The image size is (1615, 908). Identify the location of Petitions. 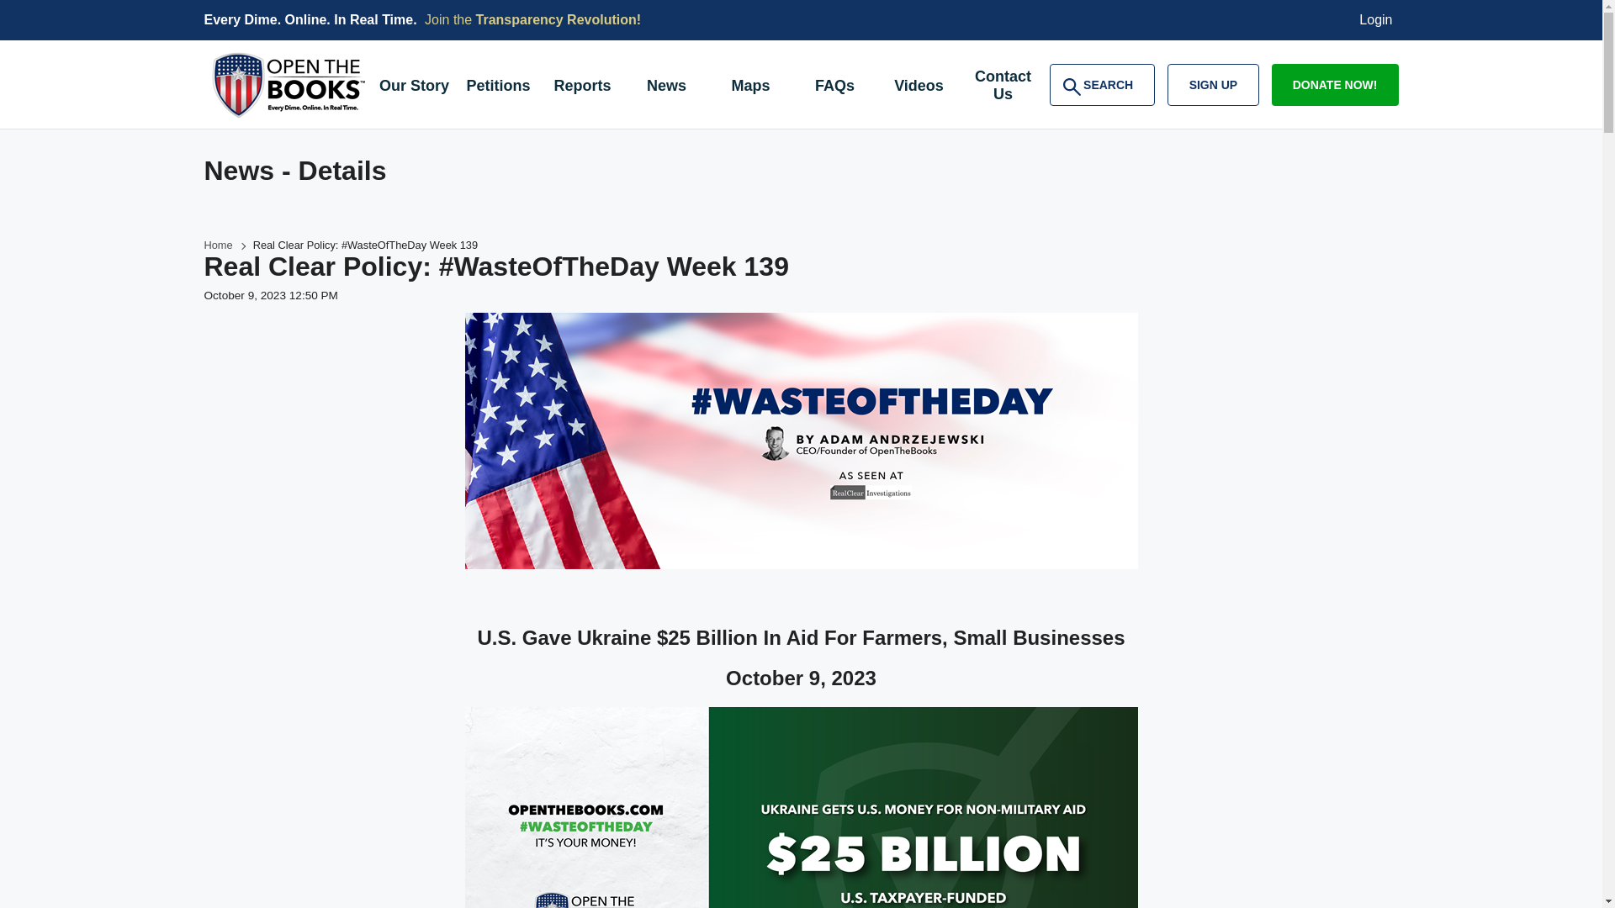
(497, 87).